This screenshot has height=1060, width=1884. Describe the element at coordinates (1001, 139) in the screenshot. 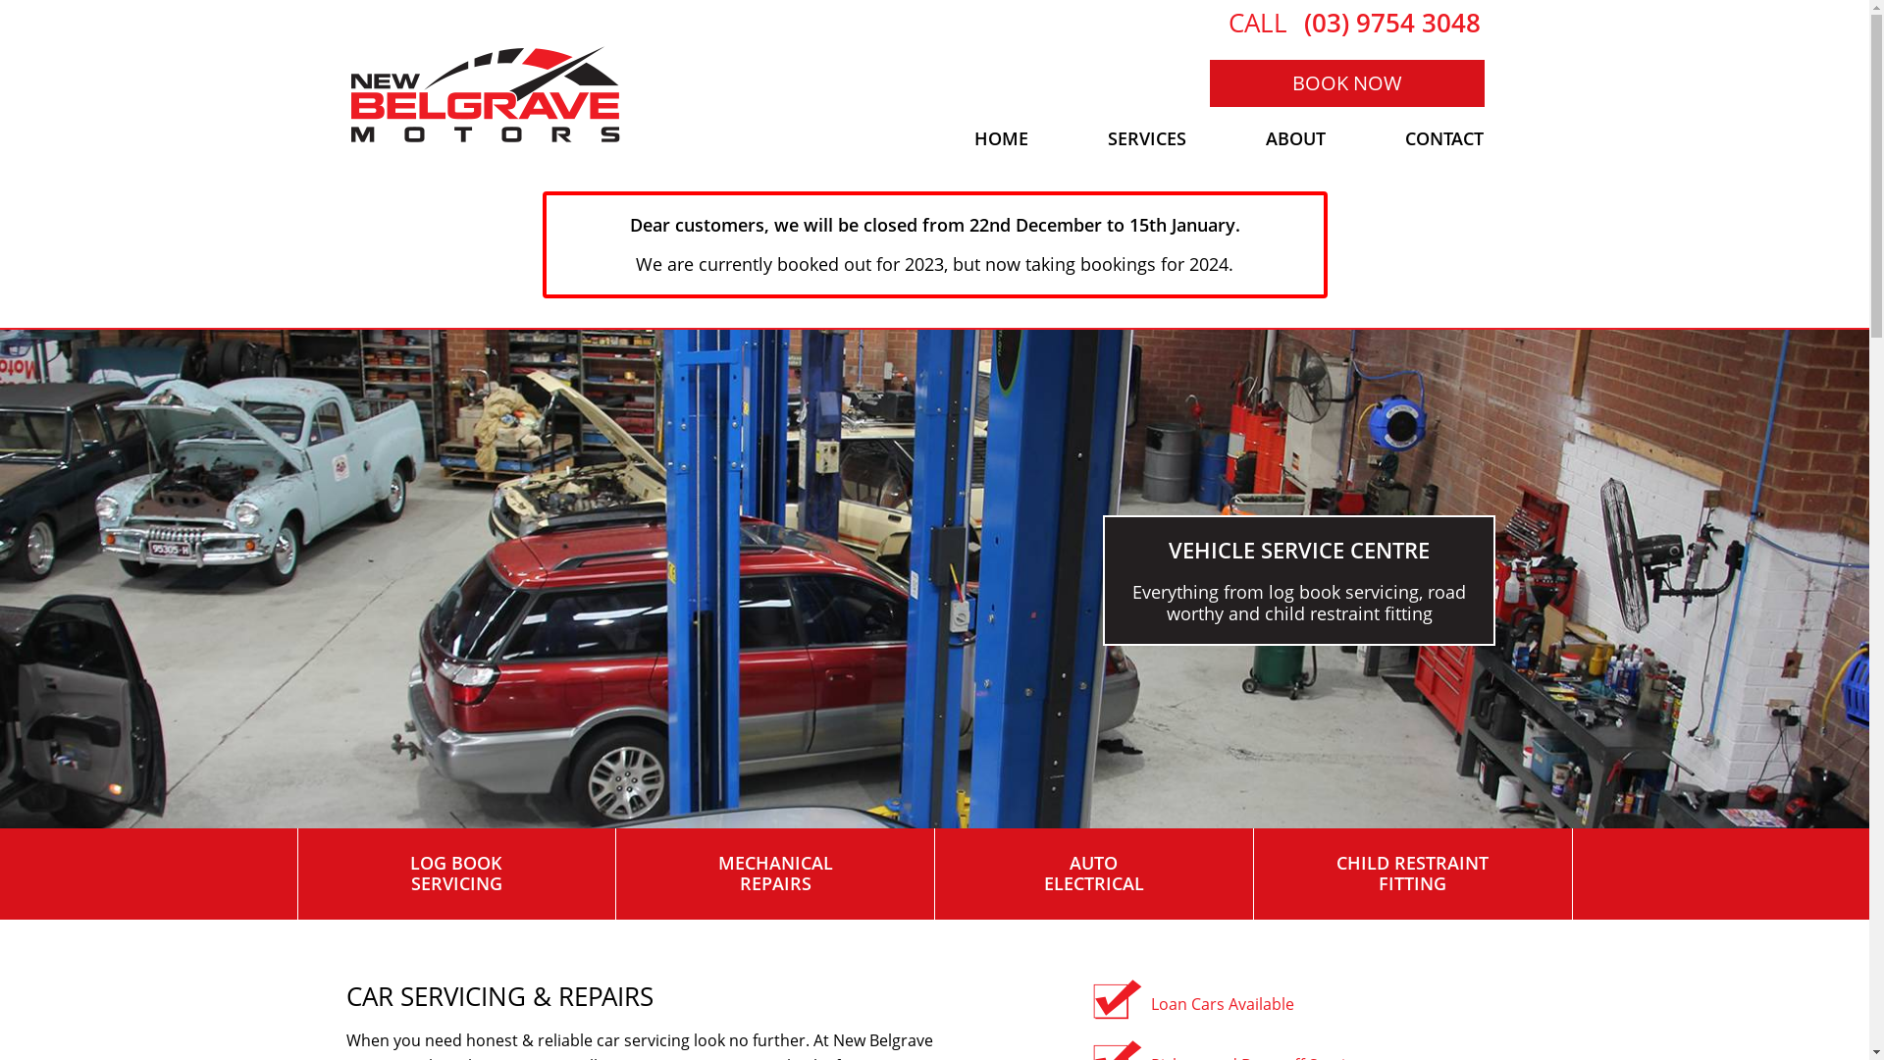

I see `HOME` at that location.